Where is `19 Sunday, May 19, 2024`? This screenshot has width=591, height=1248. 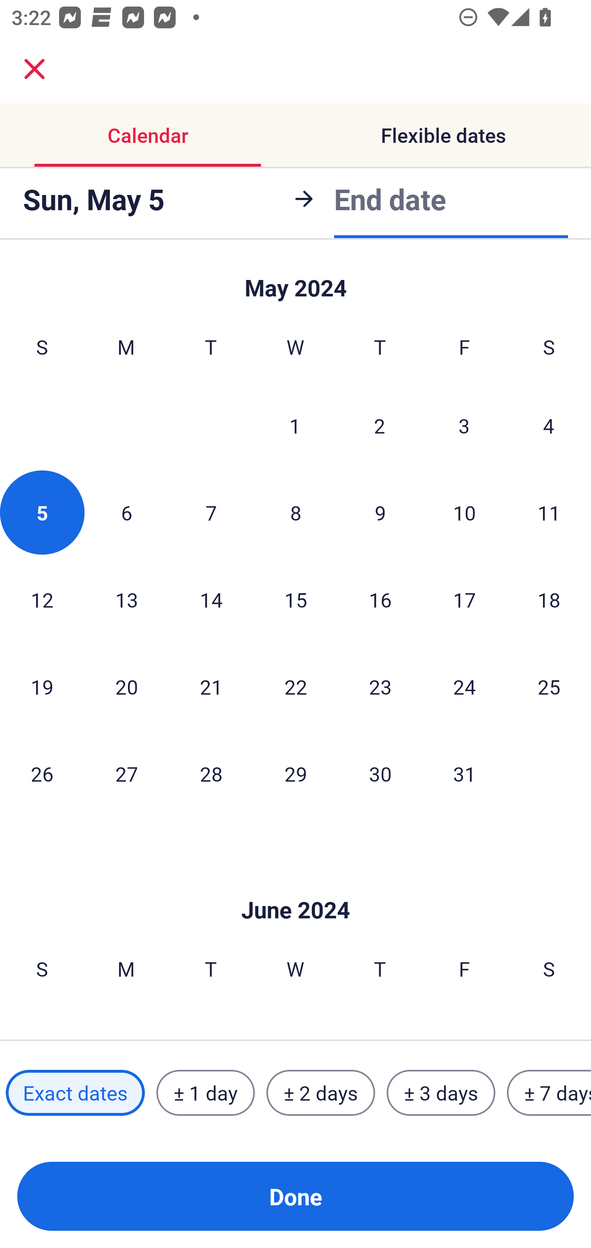
19 Sunday, May 19, 2024 is located at coordinates (42, 686).